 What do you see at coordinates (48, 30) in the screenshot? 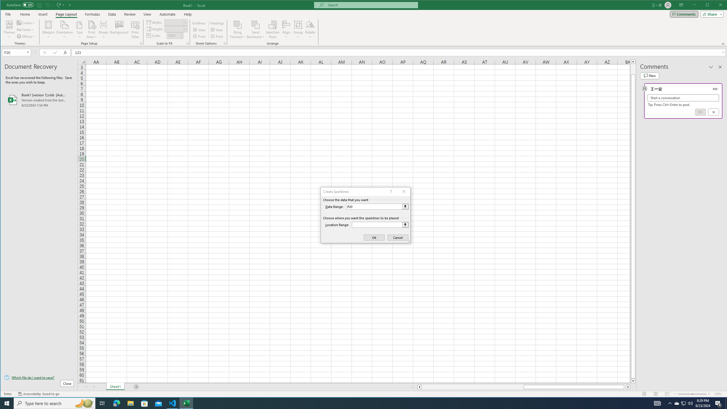
I see `Margins` at bounding box center [48, 30].